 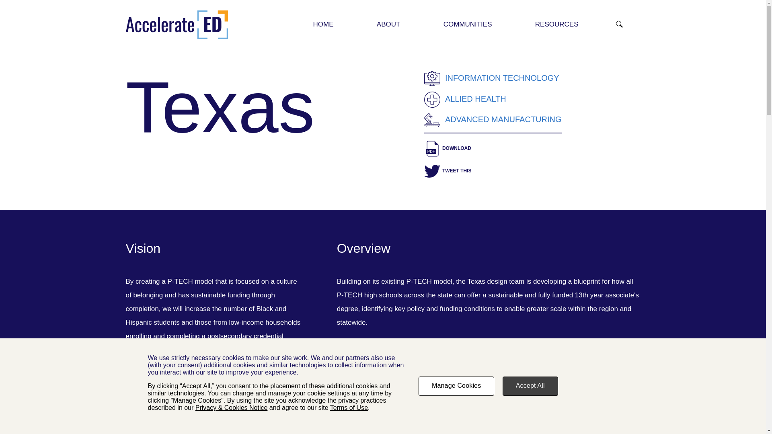 I want to click on DOWNLOAD, so click(x=493, y=148).